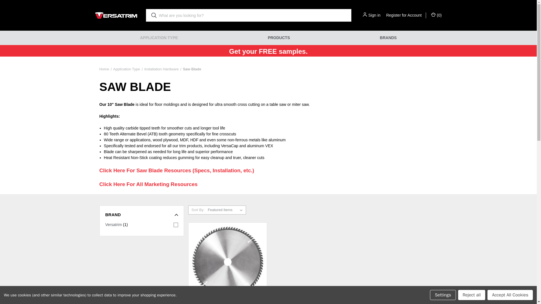  Describe the element at coordinates (228, 262) in the screenshot. I see `10-Inch-Sawblade-80` at that location.